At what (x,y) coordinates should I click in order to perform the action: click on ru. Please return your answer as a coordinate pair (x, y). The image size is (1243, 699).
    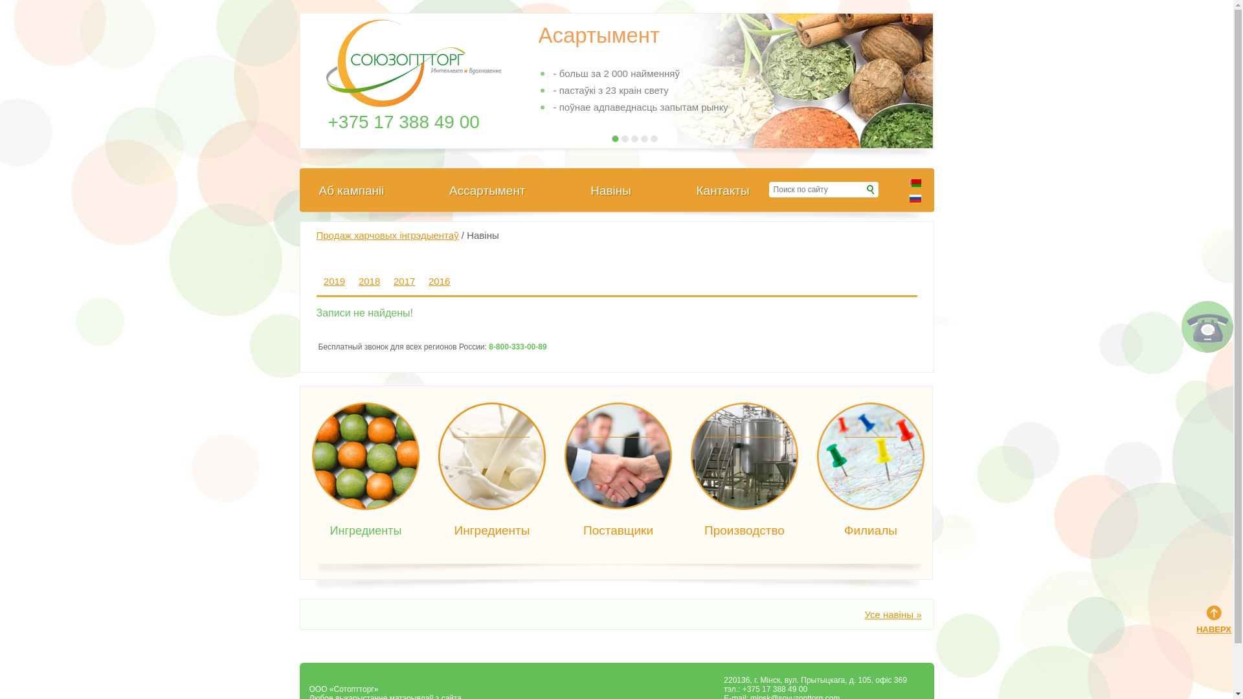
    Looking at the image, I should click on (915, 198).